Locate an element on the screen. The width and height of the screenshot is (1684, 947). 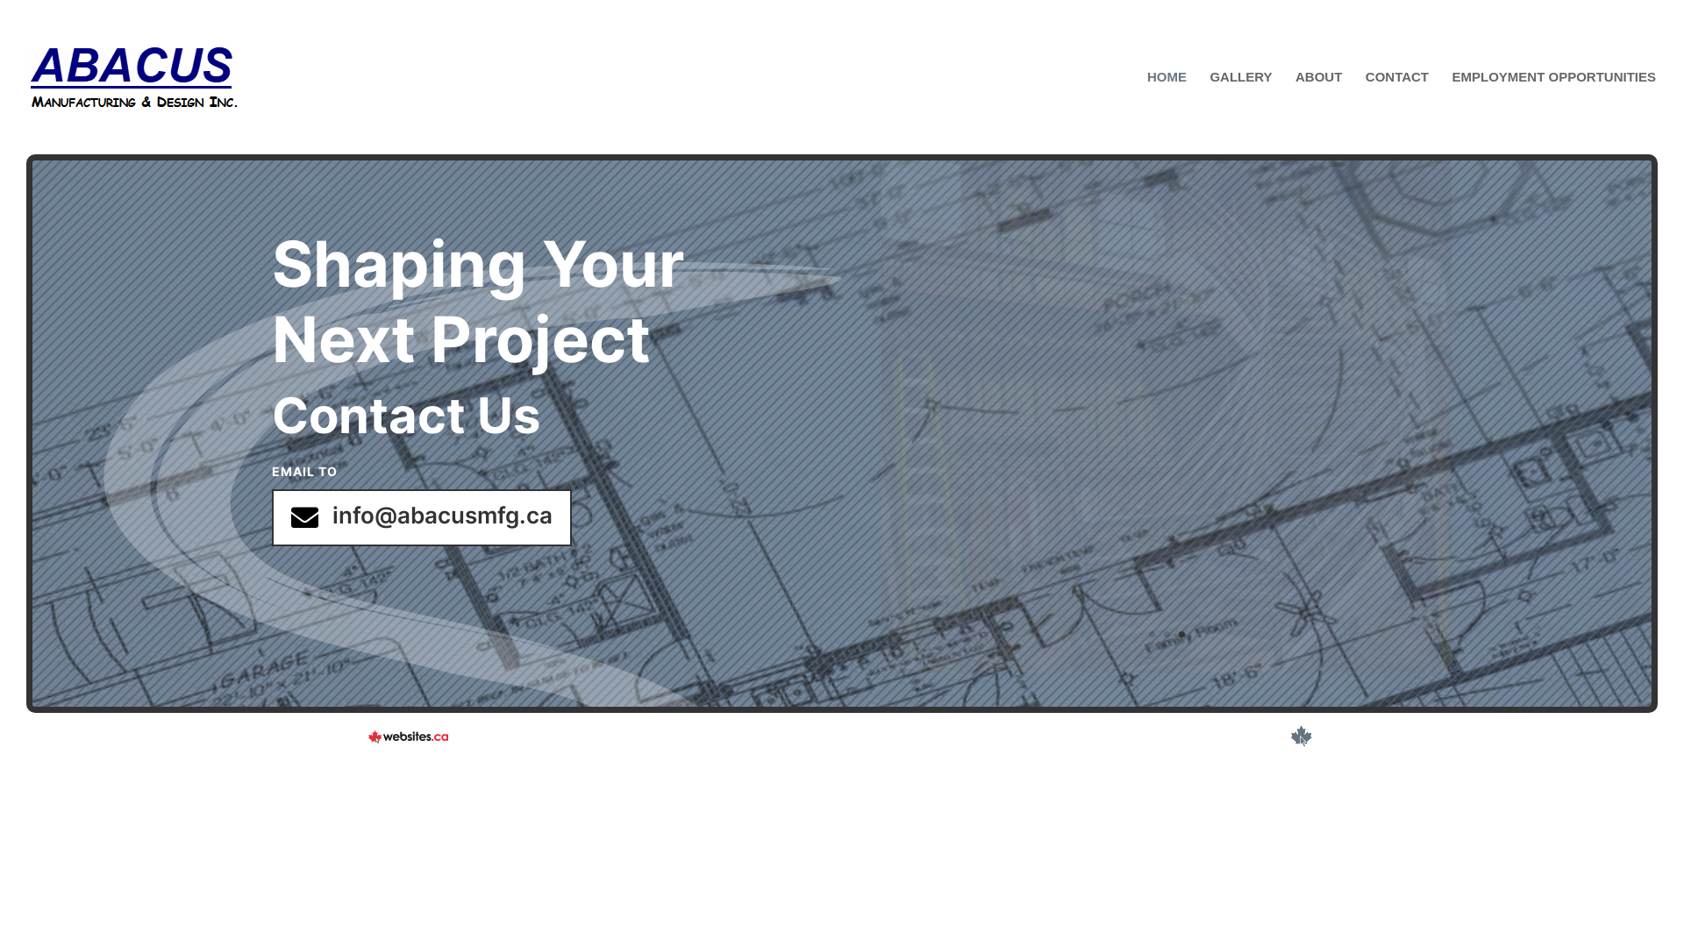
HOME is located at coordinates (1167, 112).